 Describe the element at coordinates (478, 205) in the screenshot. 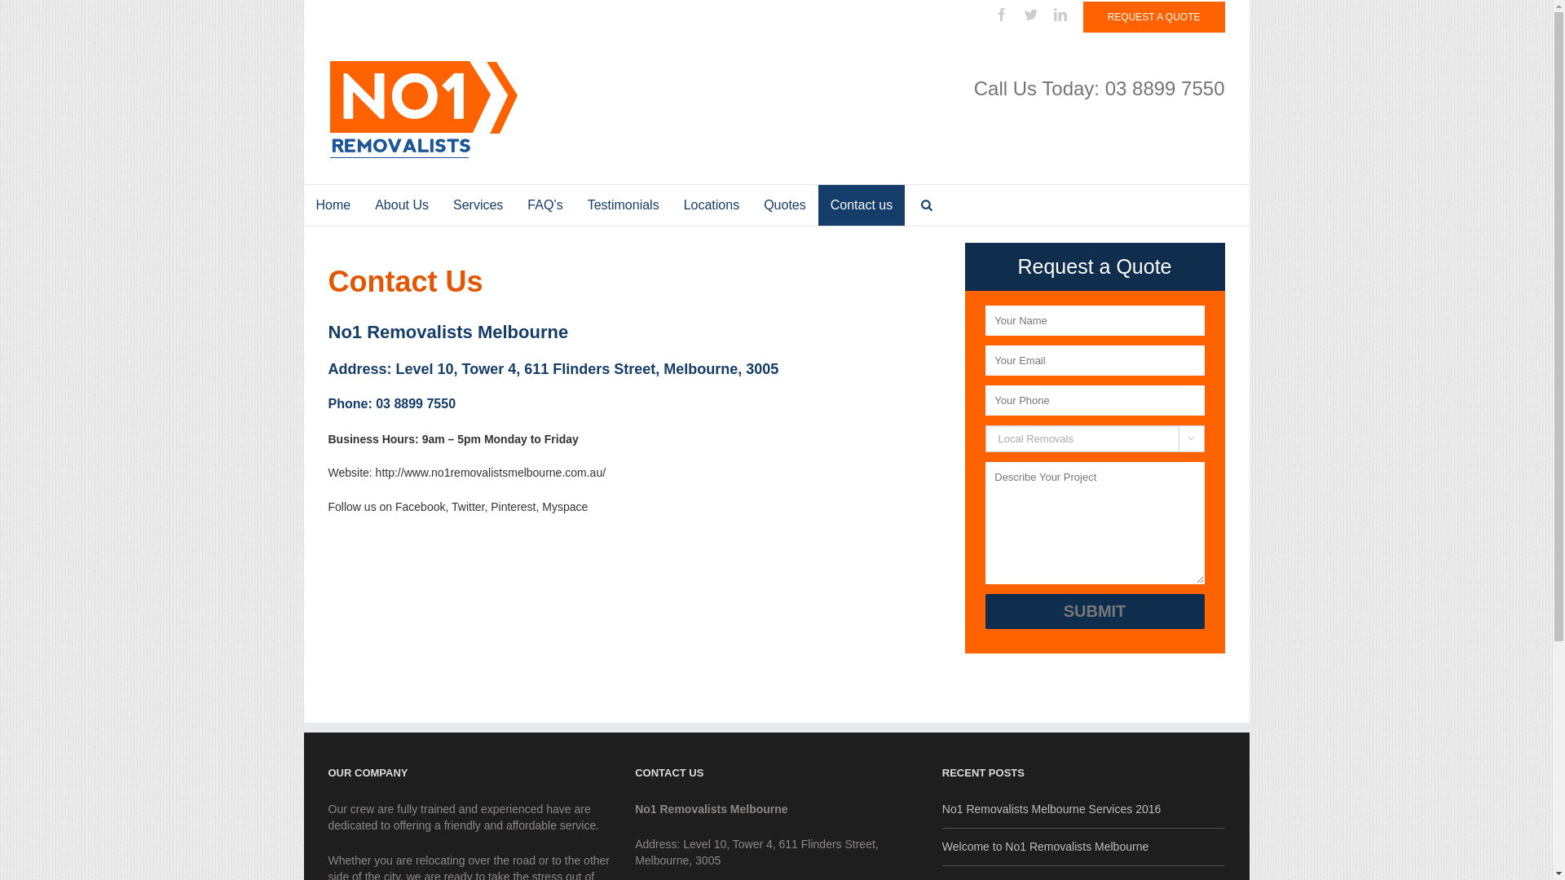

I see `Services` at that location.